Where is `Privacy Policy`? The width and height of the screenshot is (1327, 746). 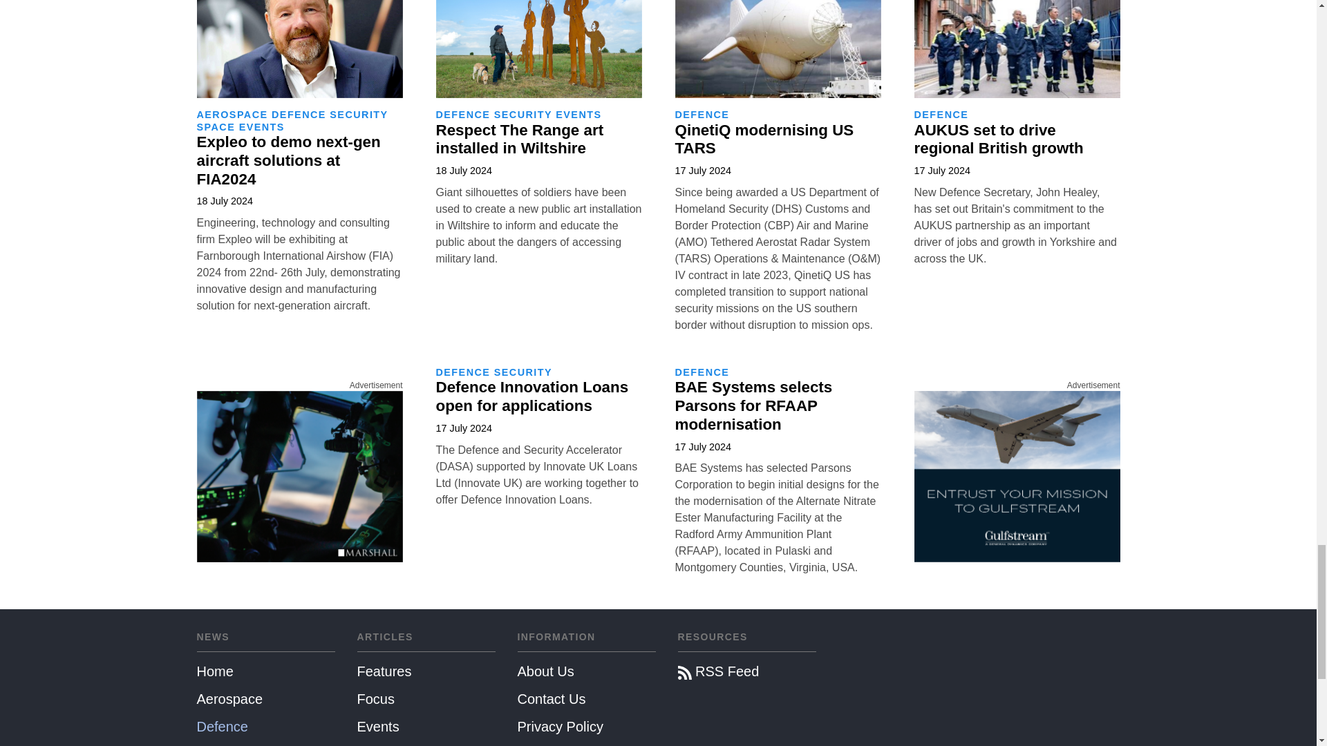 Privacy Policy is located at coordinates (586, 727).